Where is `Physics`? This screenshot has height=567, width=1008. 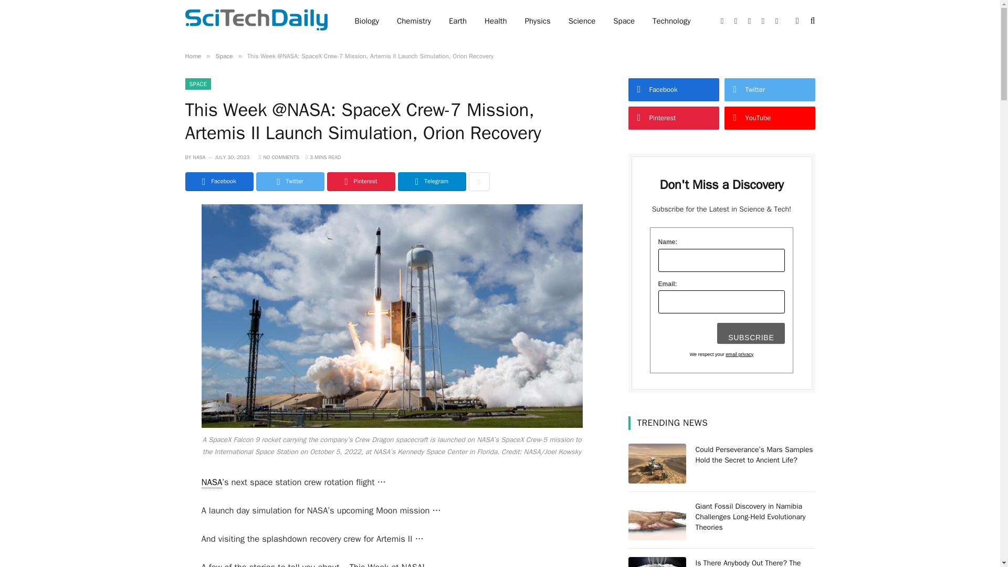
Physics is located at coordinates (538, 21).